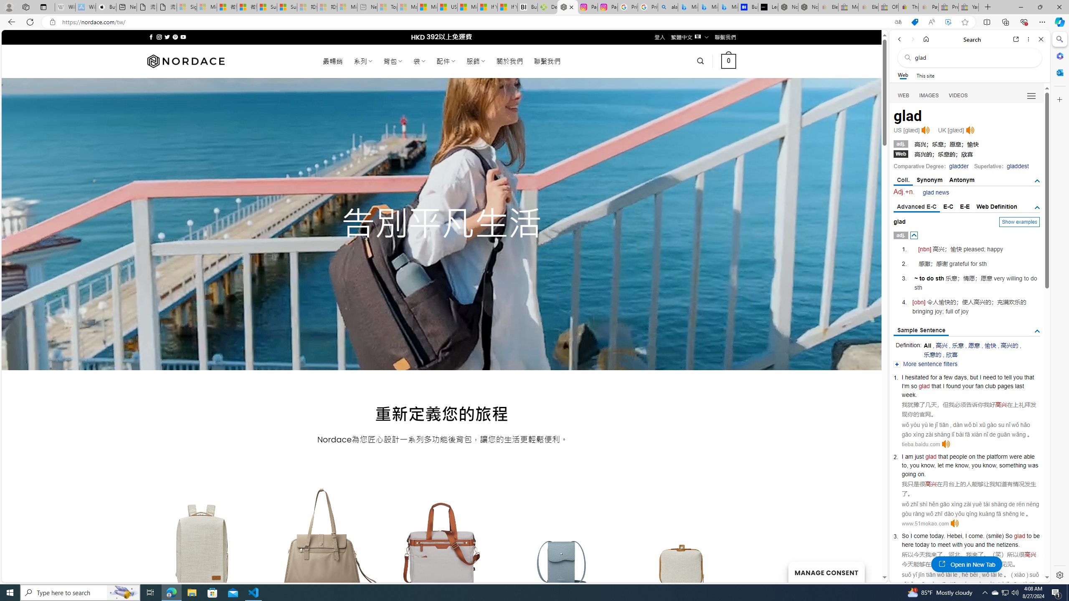  Describe the element at coordinates (961, 377) in the screenshot. I see `days` at that location.